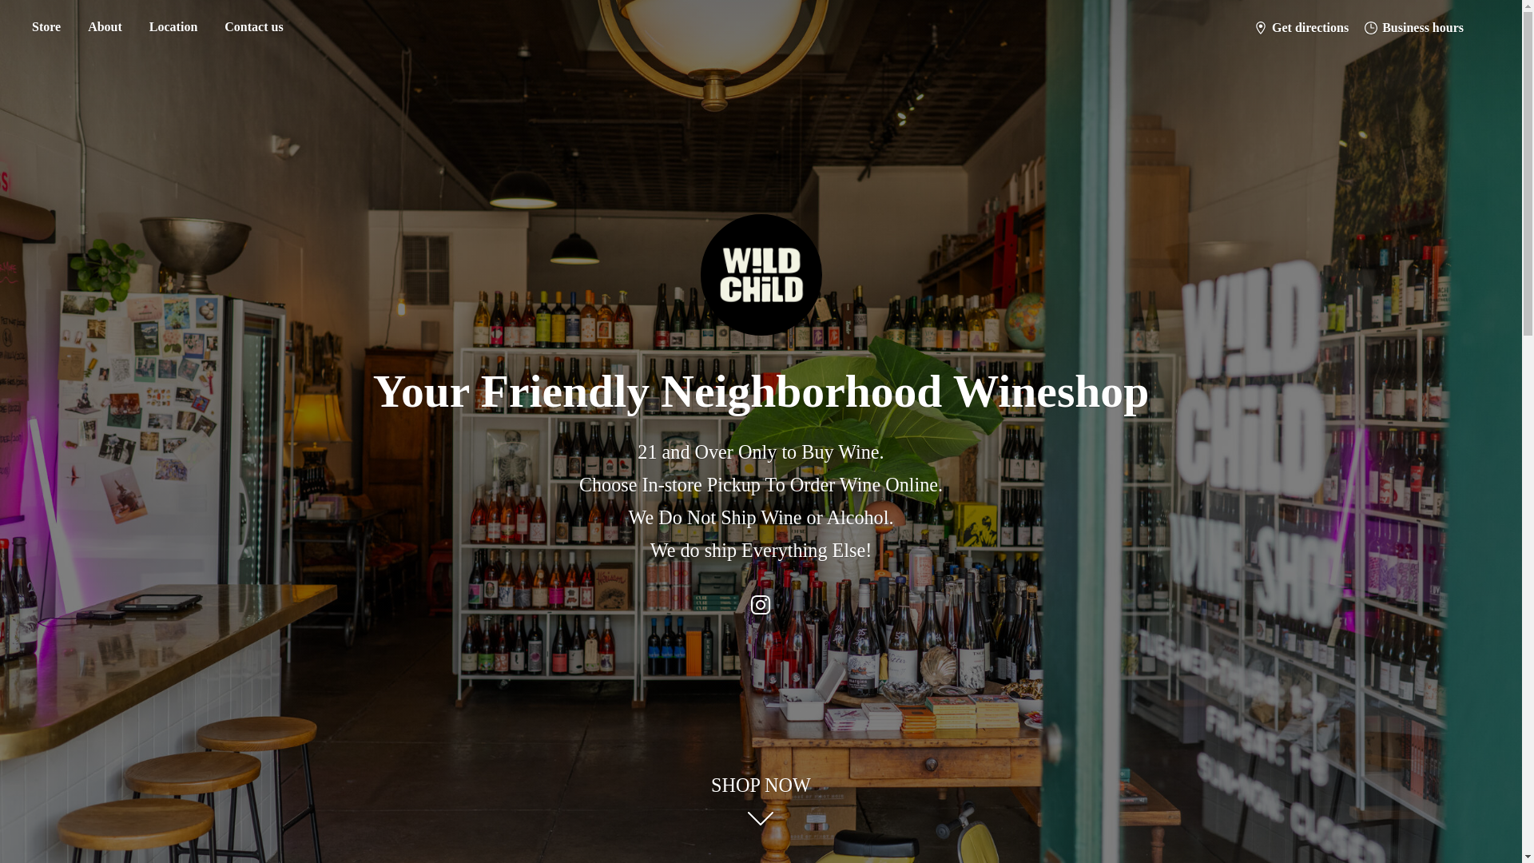  I want to click on Get directions, so click(1301, 27).